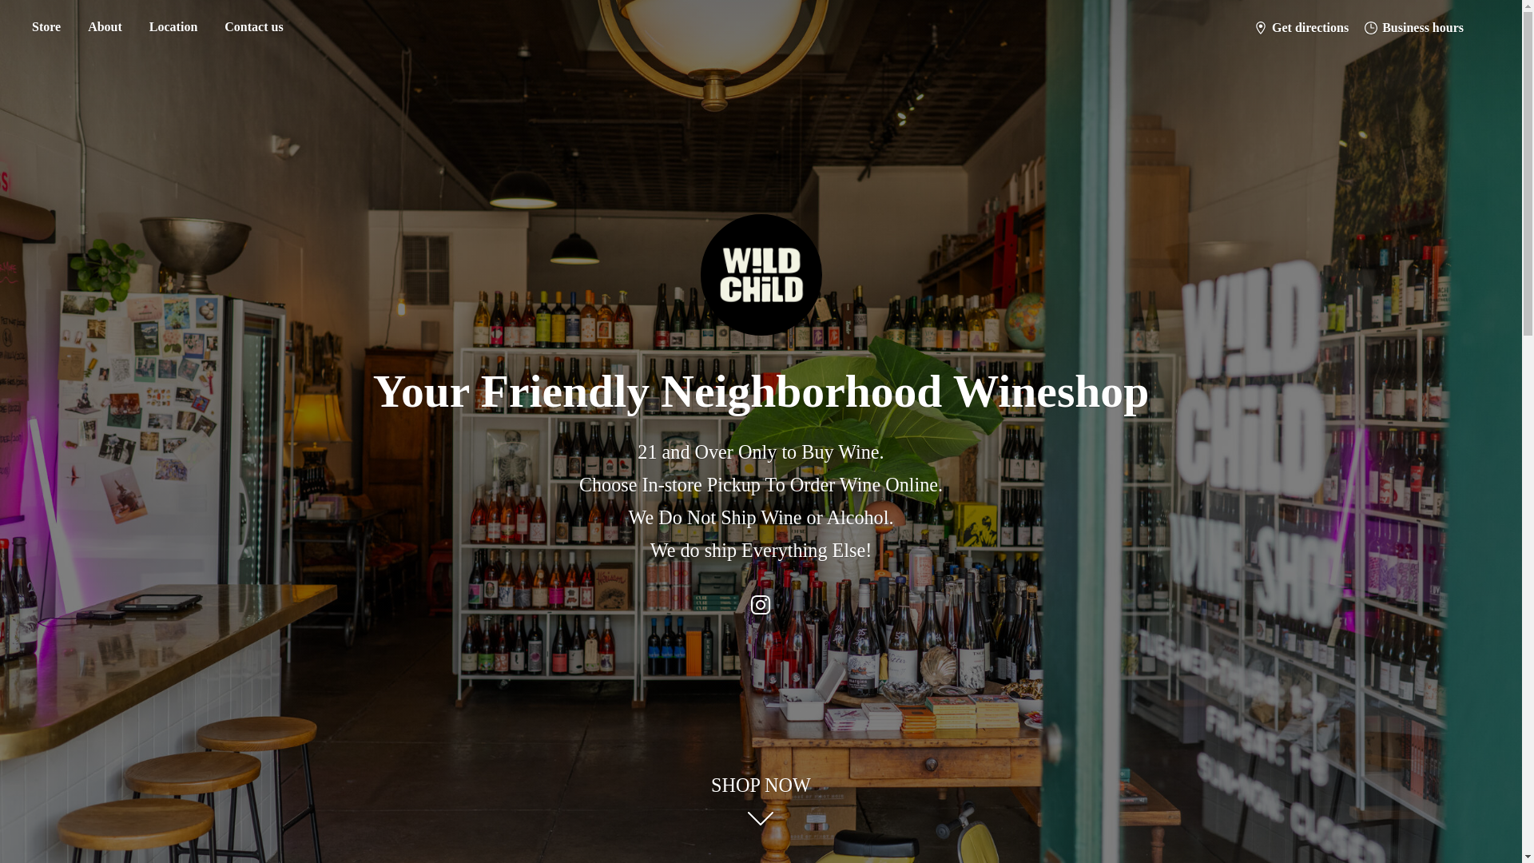  I want to click on Get directions, so click(1301, 27).